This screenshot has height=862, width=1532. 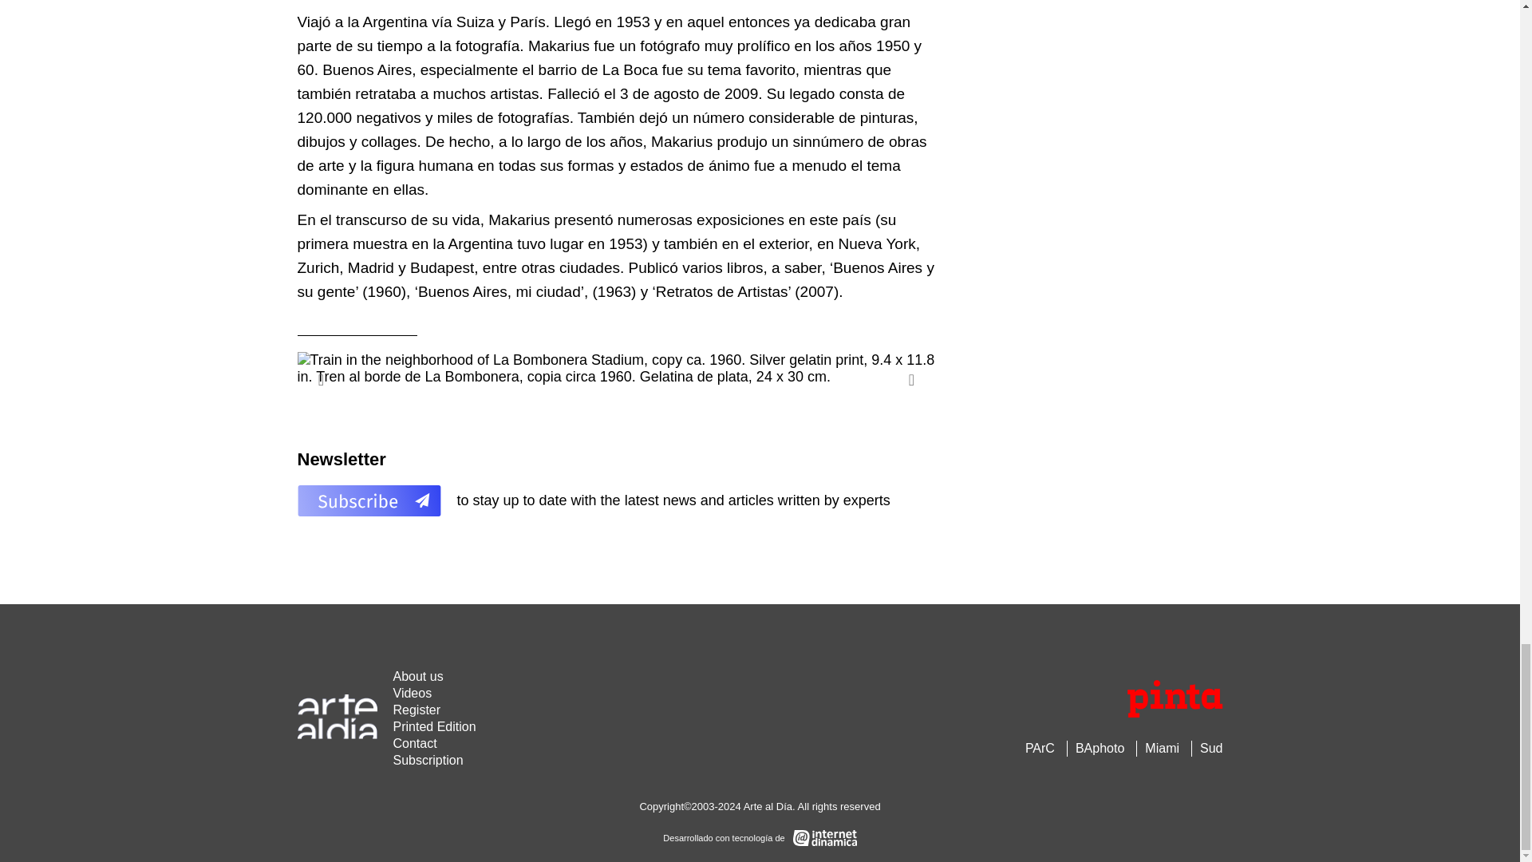 What do you see at coordinates (427, 760) in the screenshot?
I see `Subscription` at bounding box center [427, 760].